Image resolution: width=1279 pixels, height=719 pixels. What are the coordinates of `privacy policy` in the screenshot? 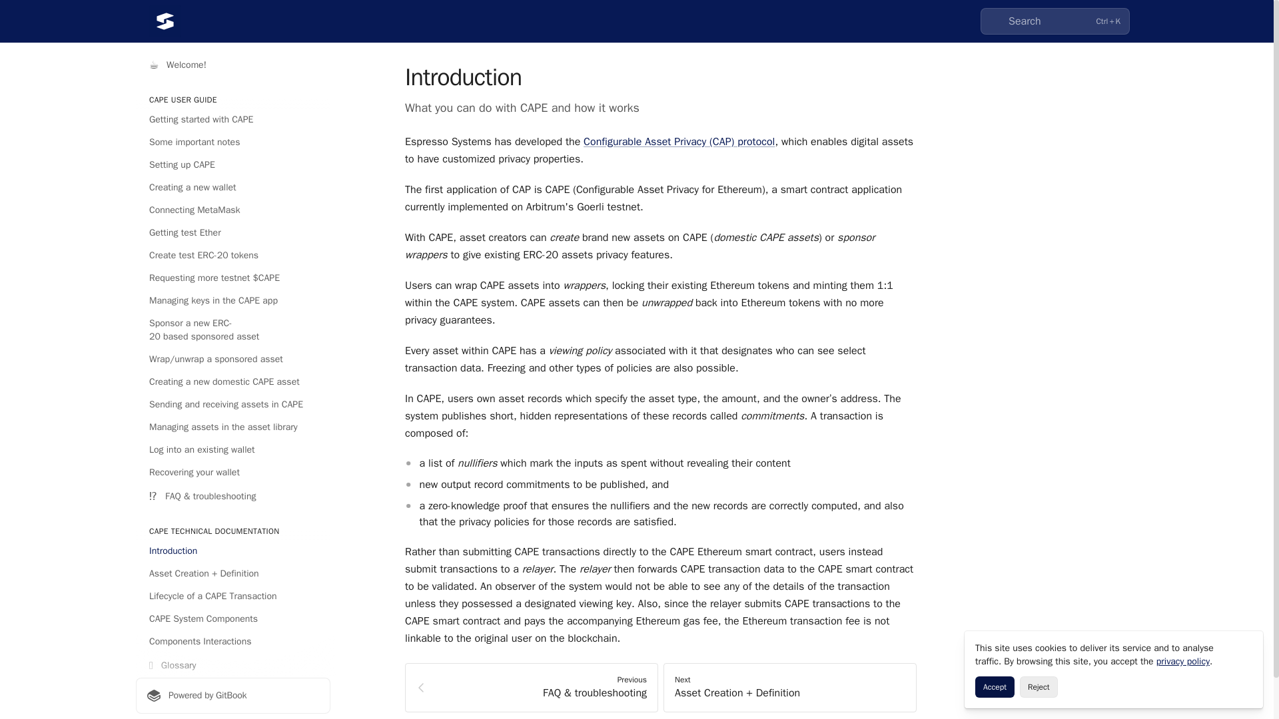 It's located at (1183, 661).